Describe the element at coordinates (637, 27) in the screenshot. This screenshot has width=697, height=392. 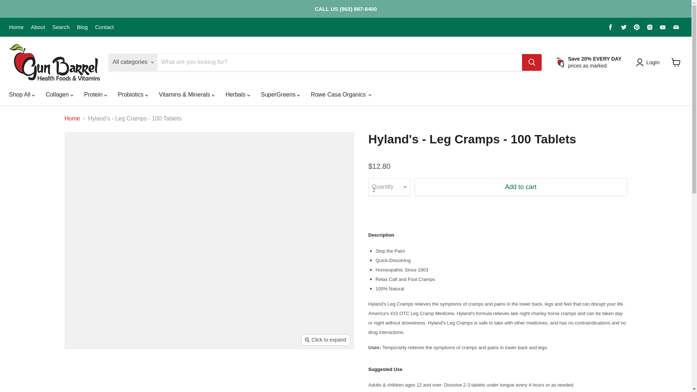
I see `Find us on Pinterest` at that location.